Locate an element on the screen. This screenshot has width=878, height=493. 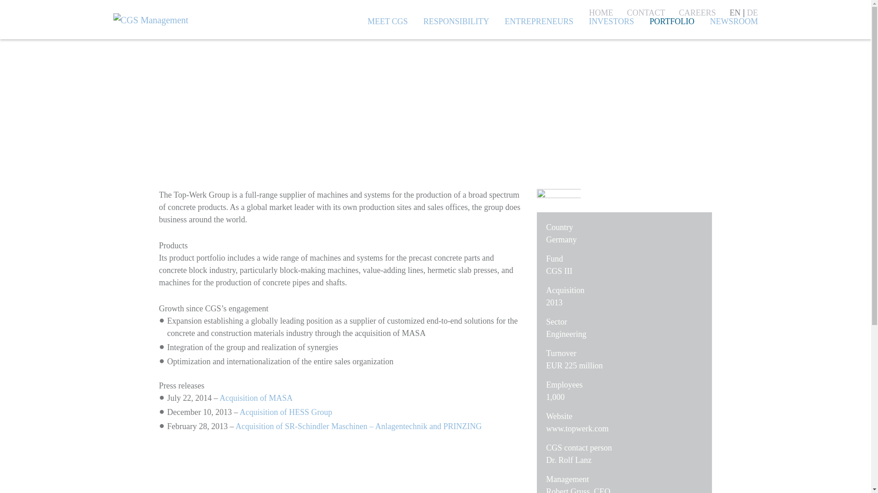
HOME is located at coordinates (601, 13).